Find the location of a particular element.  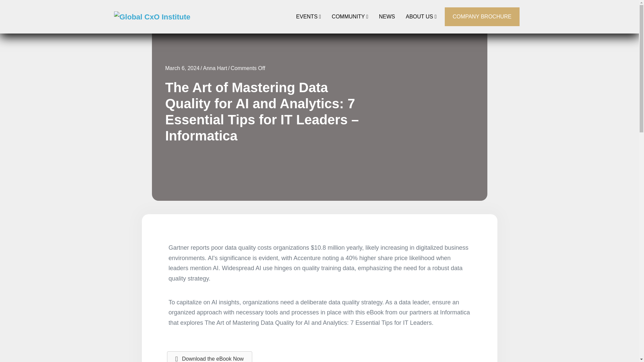

COMPANY BROCHURE is located at coordinates (482, 16).